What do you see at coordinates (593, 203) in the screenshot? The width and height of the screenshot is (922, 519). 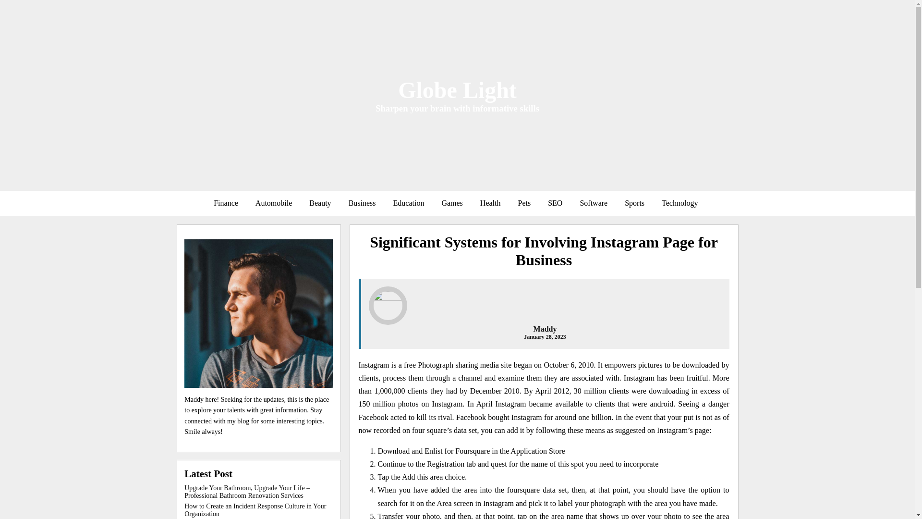 I see `Software` at bounding box center [593, 203].